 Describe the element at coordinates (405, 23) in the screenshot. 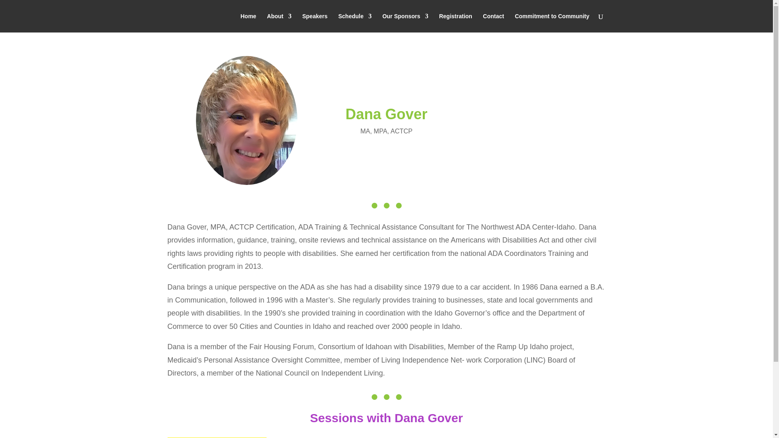

I see `Our Sponsors` at that location.